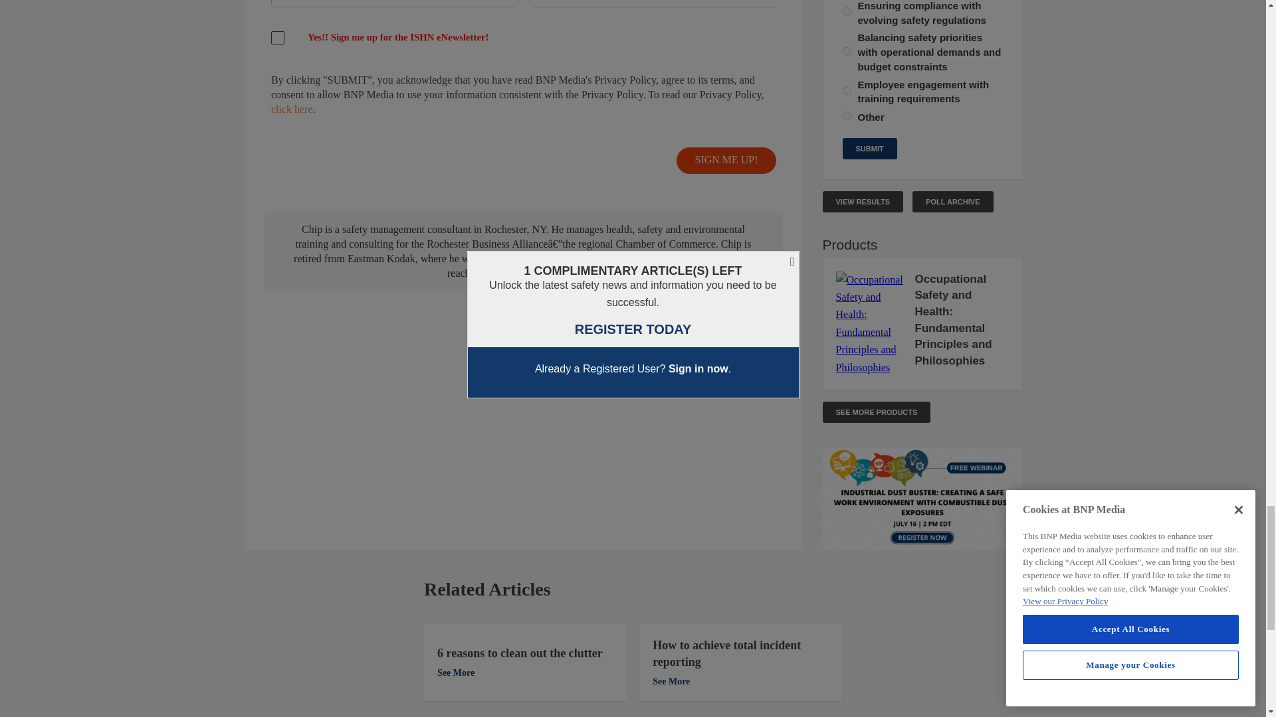 This screenshot has width=1276, height=717. Describe the element at coordinates (524, 90) in the screenshot. I see `Interaction questions` at that location.